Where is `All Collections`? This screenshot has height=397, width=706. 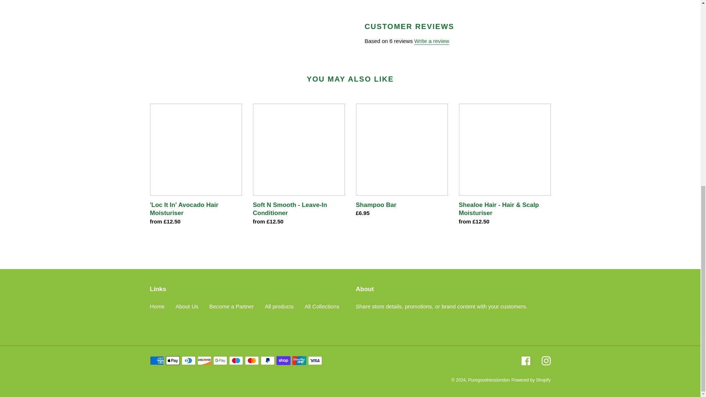 All Collections is located at coordinates (321, 307).